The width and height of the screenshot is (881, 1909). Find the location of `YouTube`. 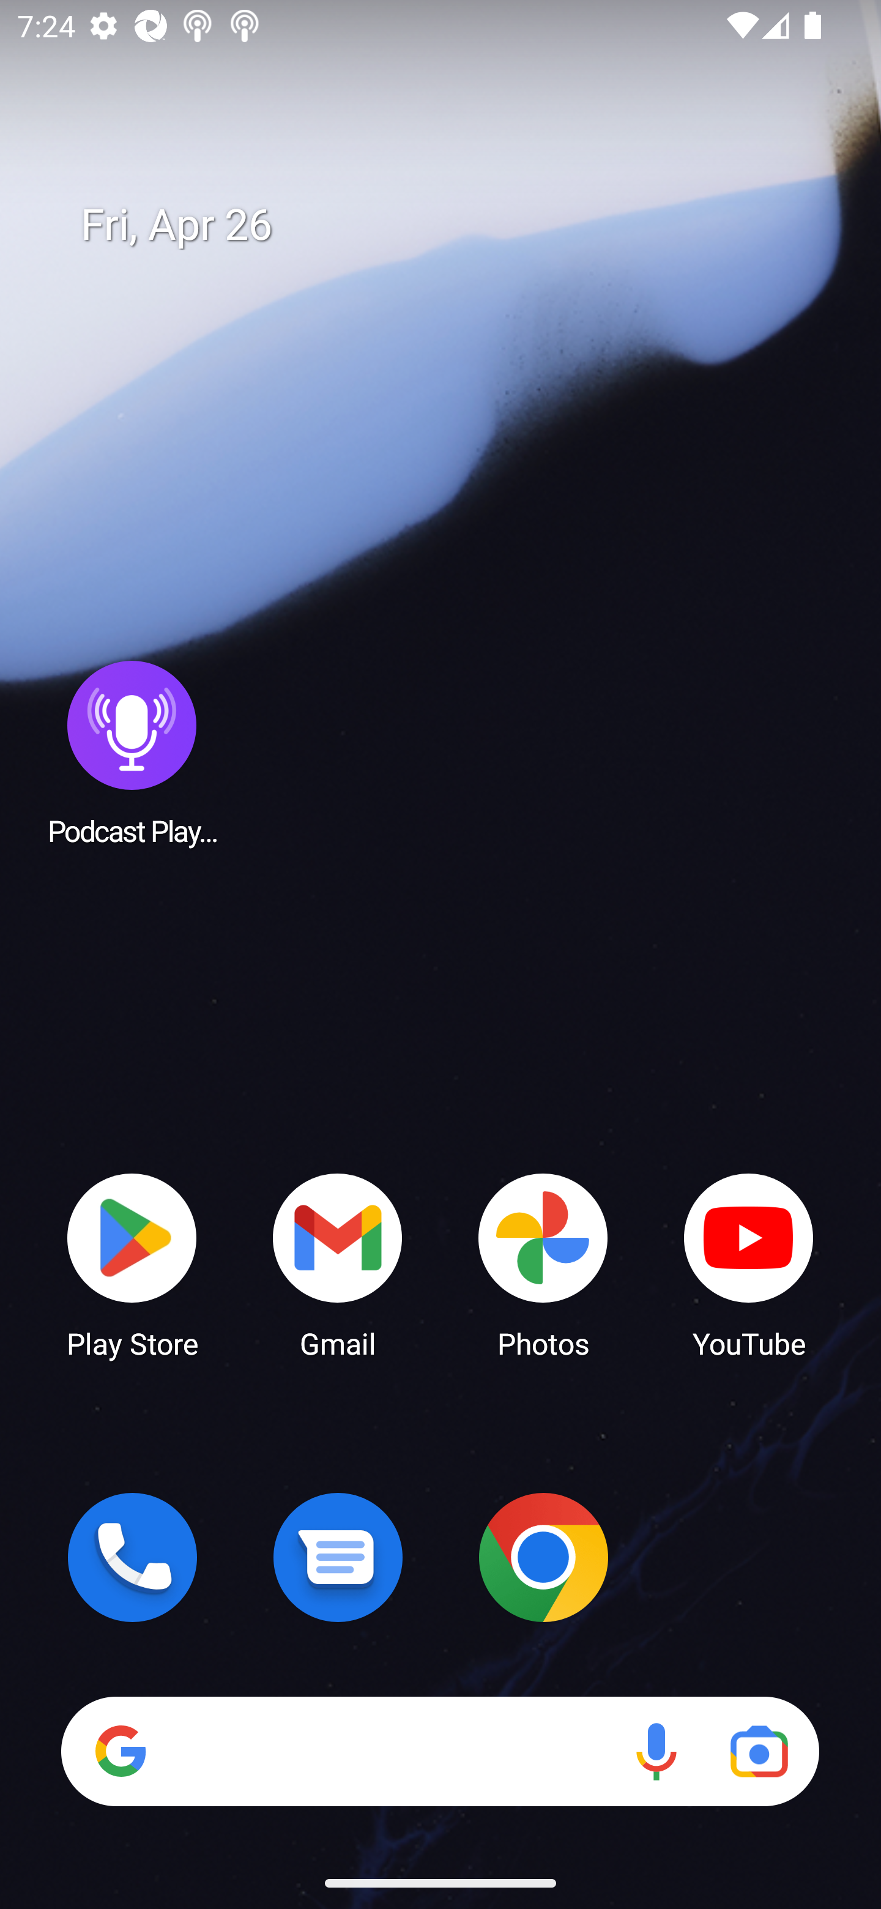

YouTube is located at coordinates (749, 1264).